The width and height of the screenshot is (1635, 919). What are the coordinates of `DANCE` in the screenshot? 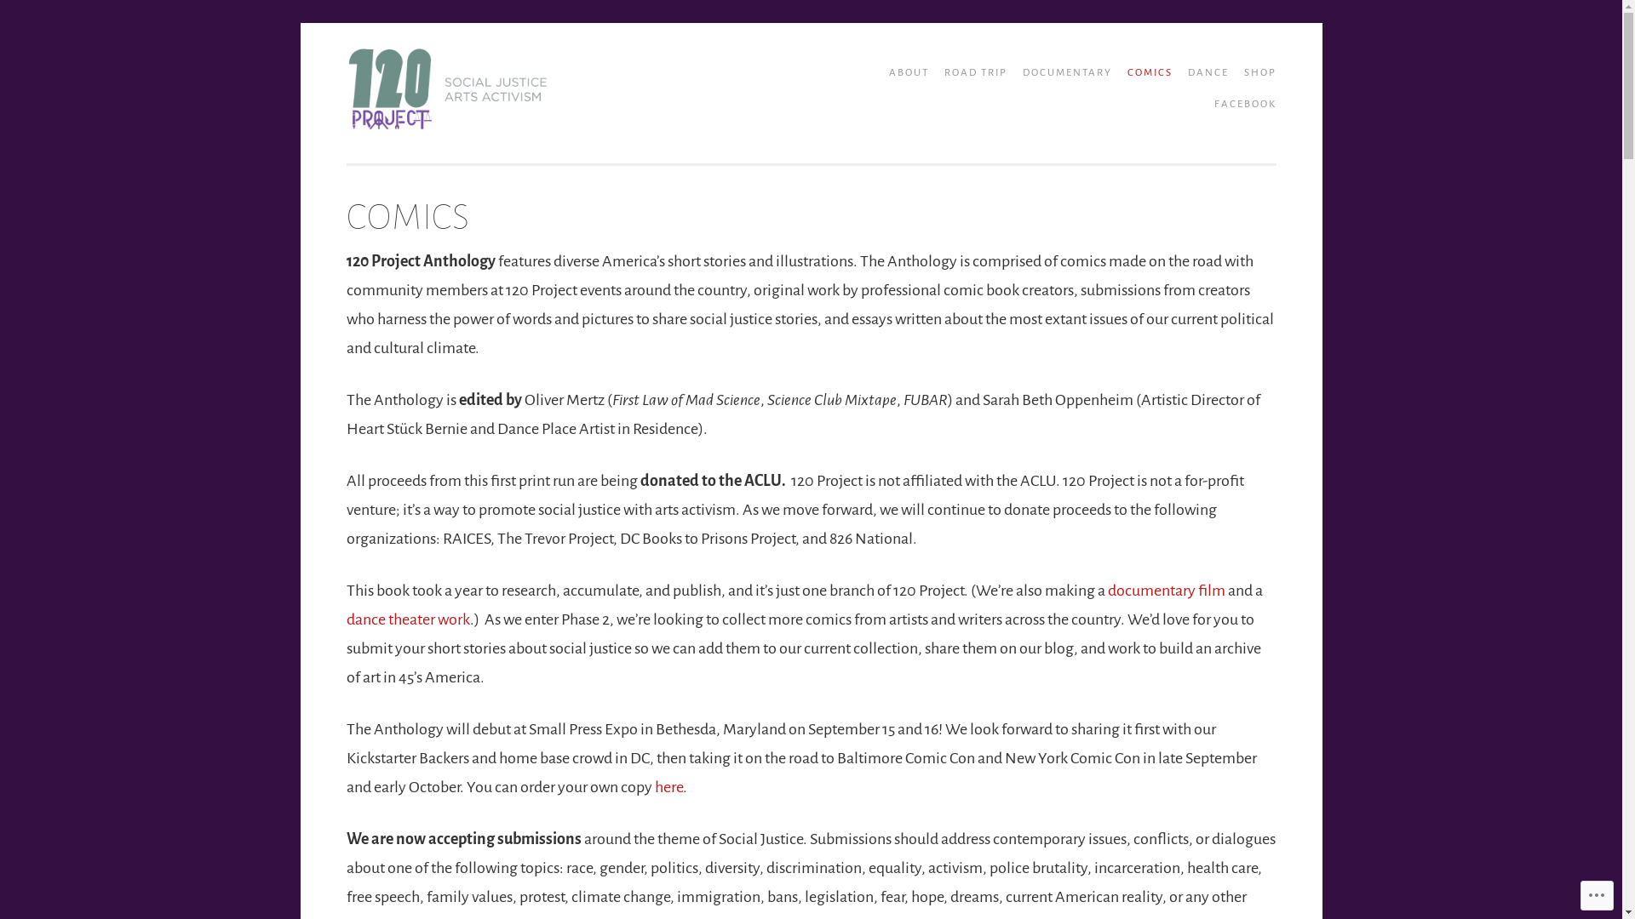 It's located at (1202, 73).